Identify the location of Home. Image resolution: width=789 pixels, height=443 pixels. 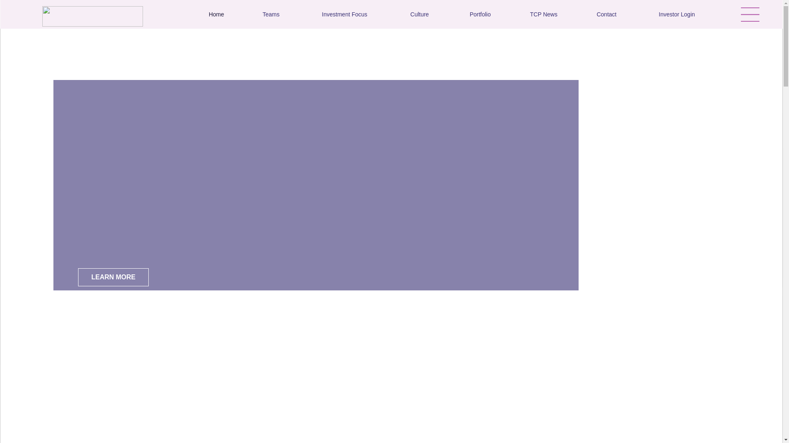
(216, 14).